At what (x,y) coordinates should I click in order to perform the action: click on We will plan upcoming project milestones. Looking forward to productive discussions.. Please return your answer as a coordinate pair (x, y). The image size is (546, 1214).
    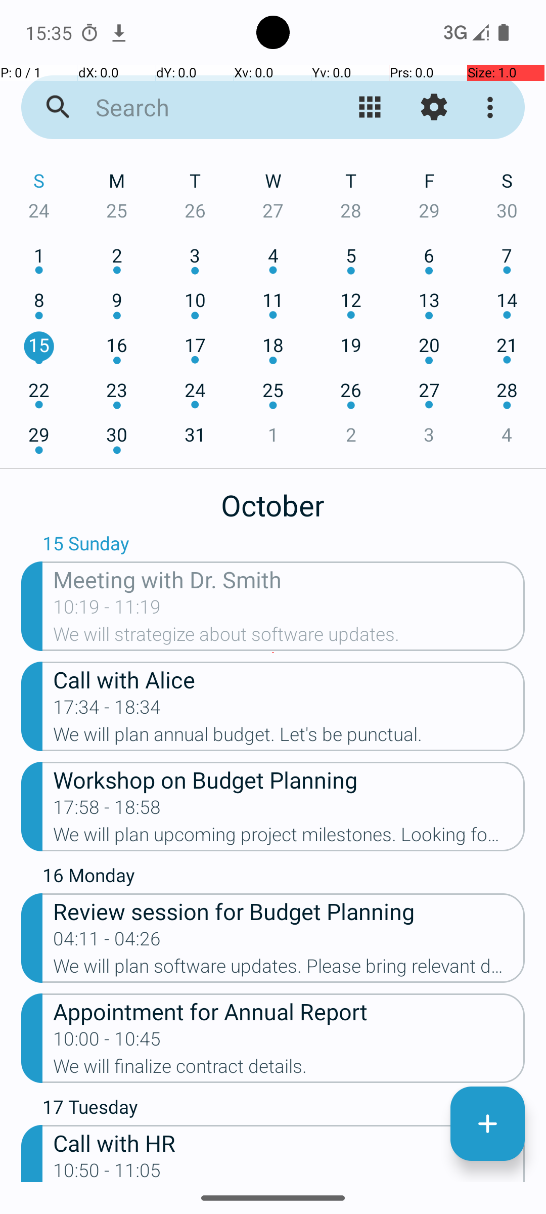
    Looking at the image, I should click on (289, 838).